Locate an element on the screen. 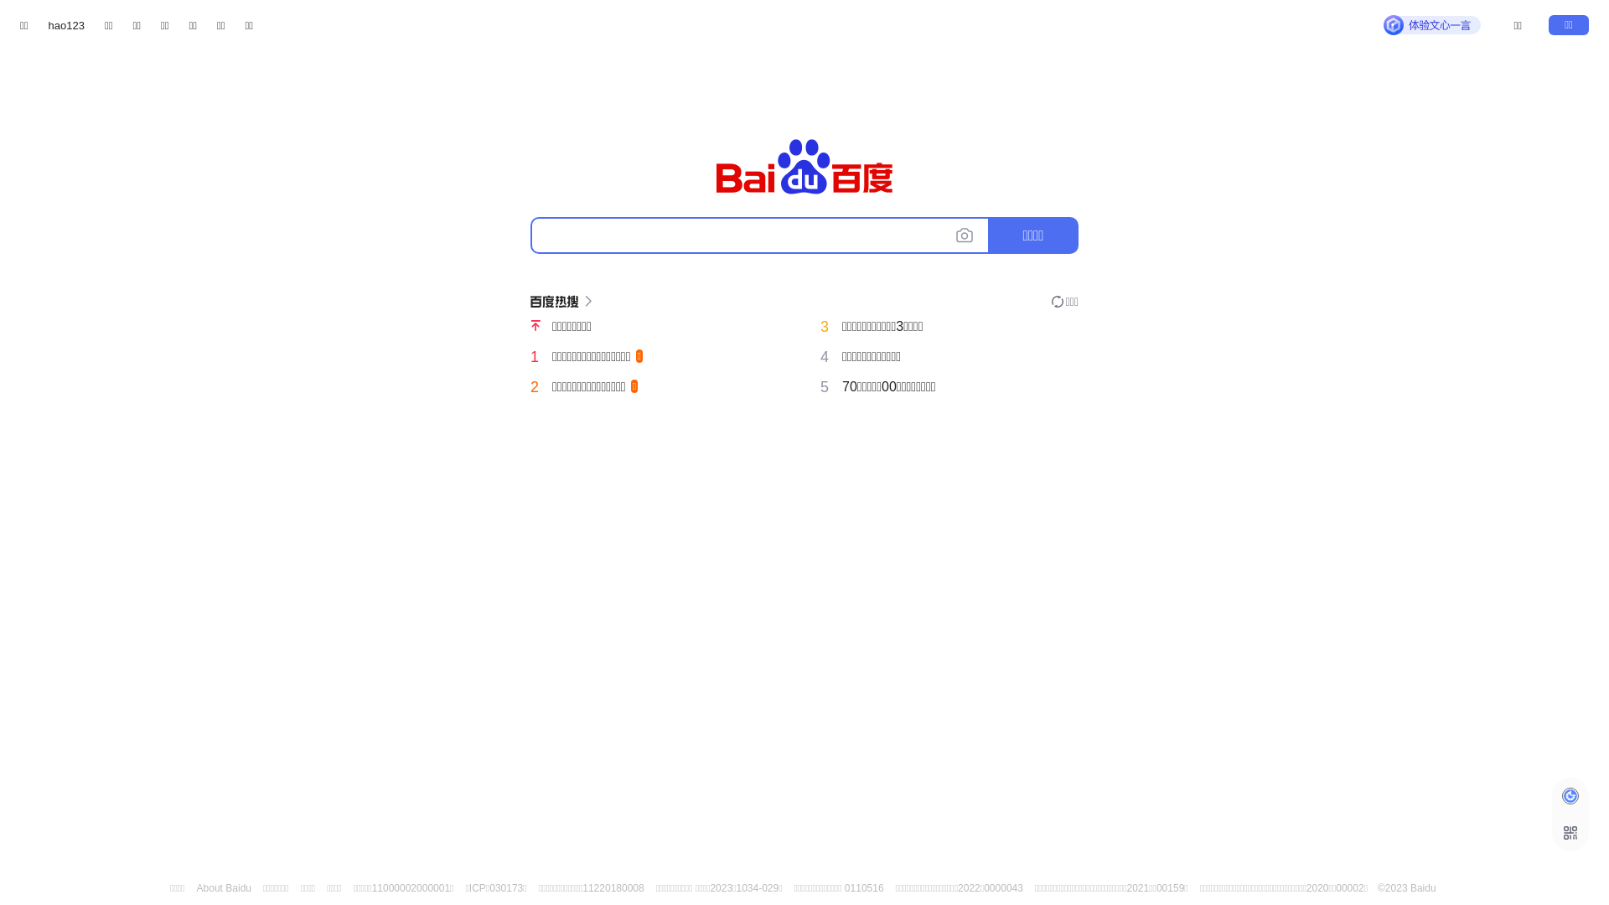  hao123 is located at coordinates (67, 25).